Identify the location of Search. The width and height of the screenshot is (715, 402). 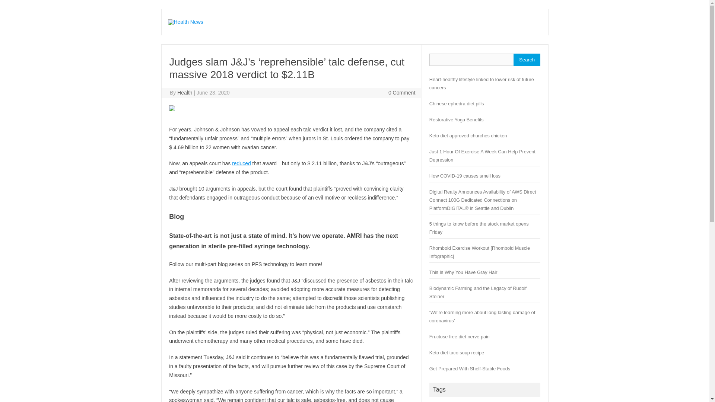
(527, 60).